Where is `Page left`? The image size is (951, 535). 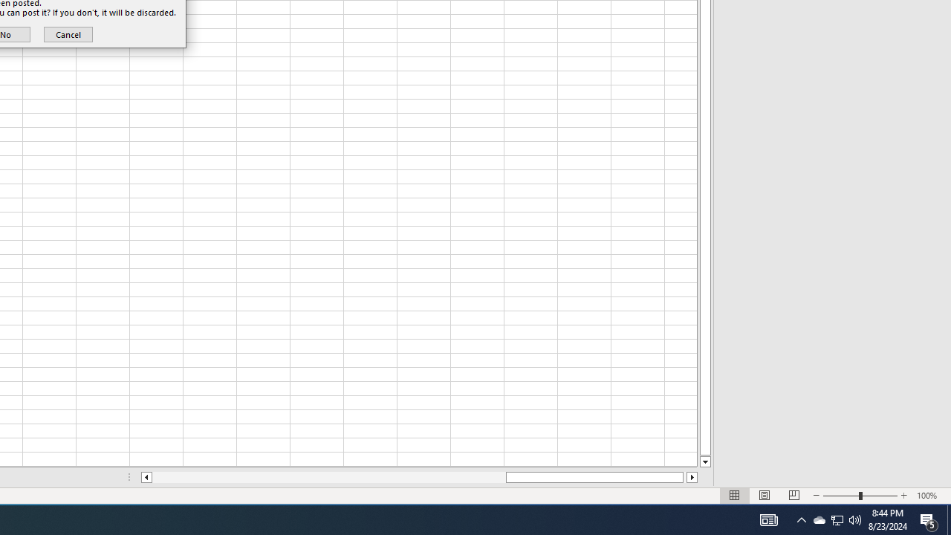 Page left is located at coordinates (68, 34).